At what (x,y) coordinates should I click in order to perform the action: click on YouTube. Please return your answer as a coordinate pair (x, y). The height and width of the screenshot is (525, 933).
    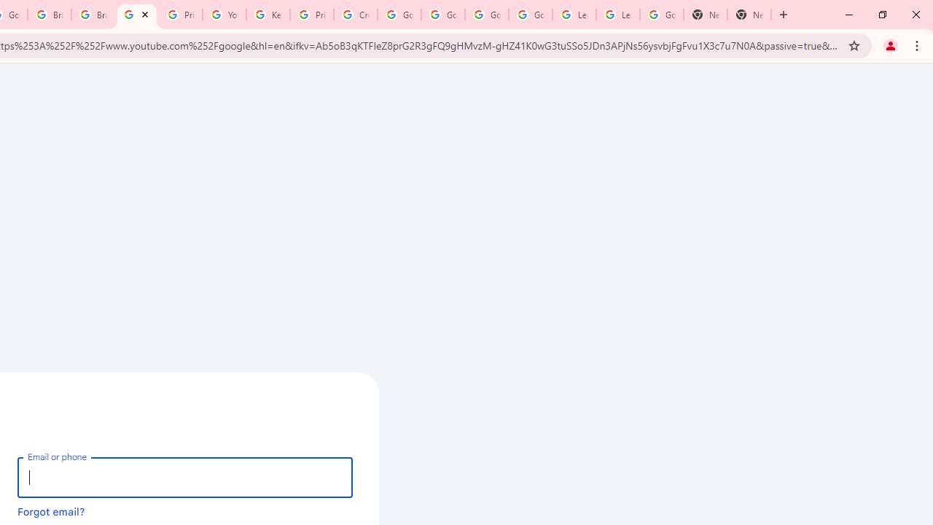
    Looking at the image, I should click on (136, 15).